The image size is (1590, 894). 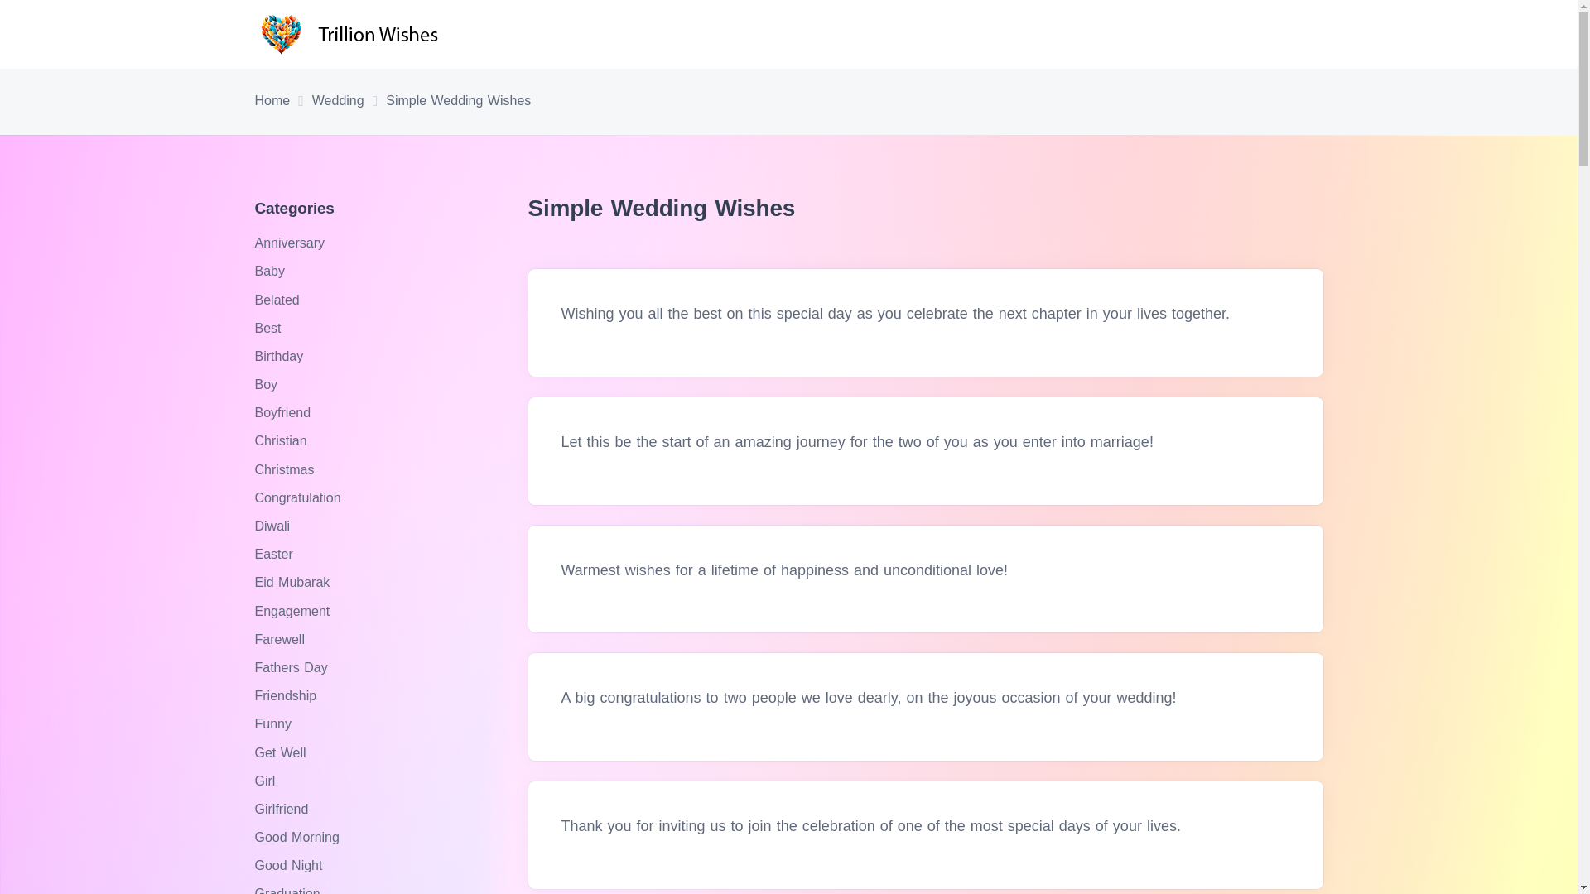 What do you see at coordinates (272, 102) in the screenshot?
I see `Home` at bounding box center [272, 102].